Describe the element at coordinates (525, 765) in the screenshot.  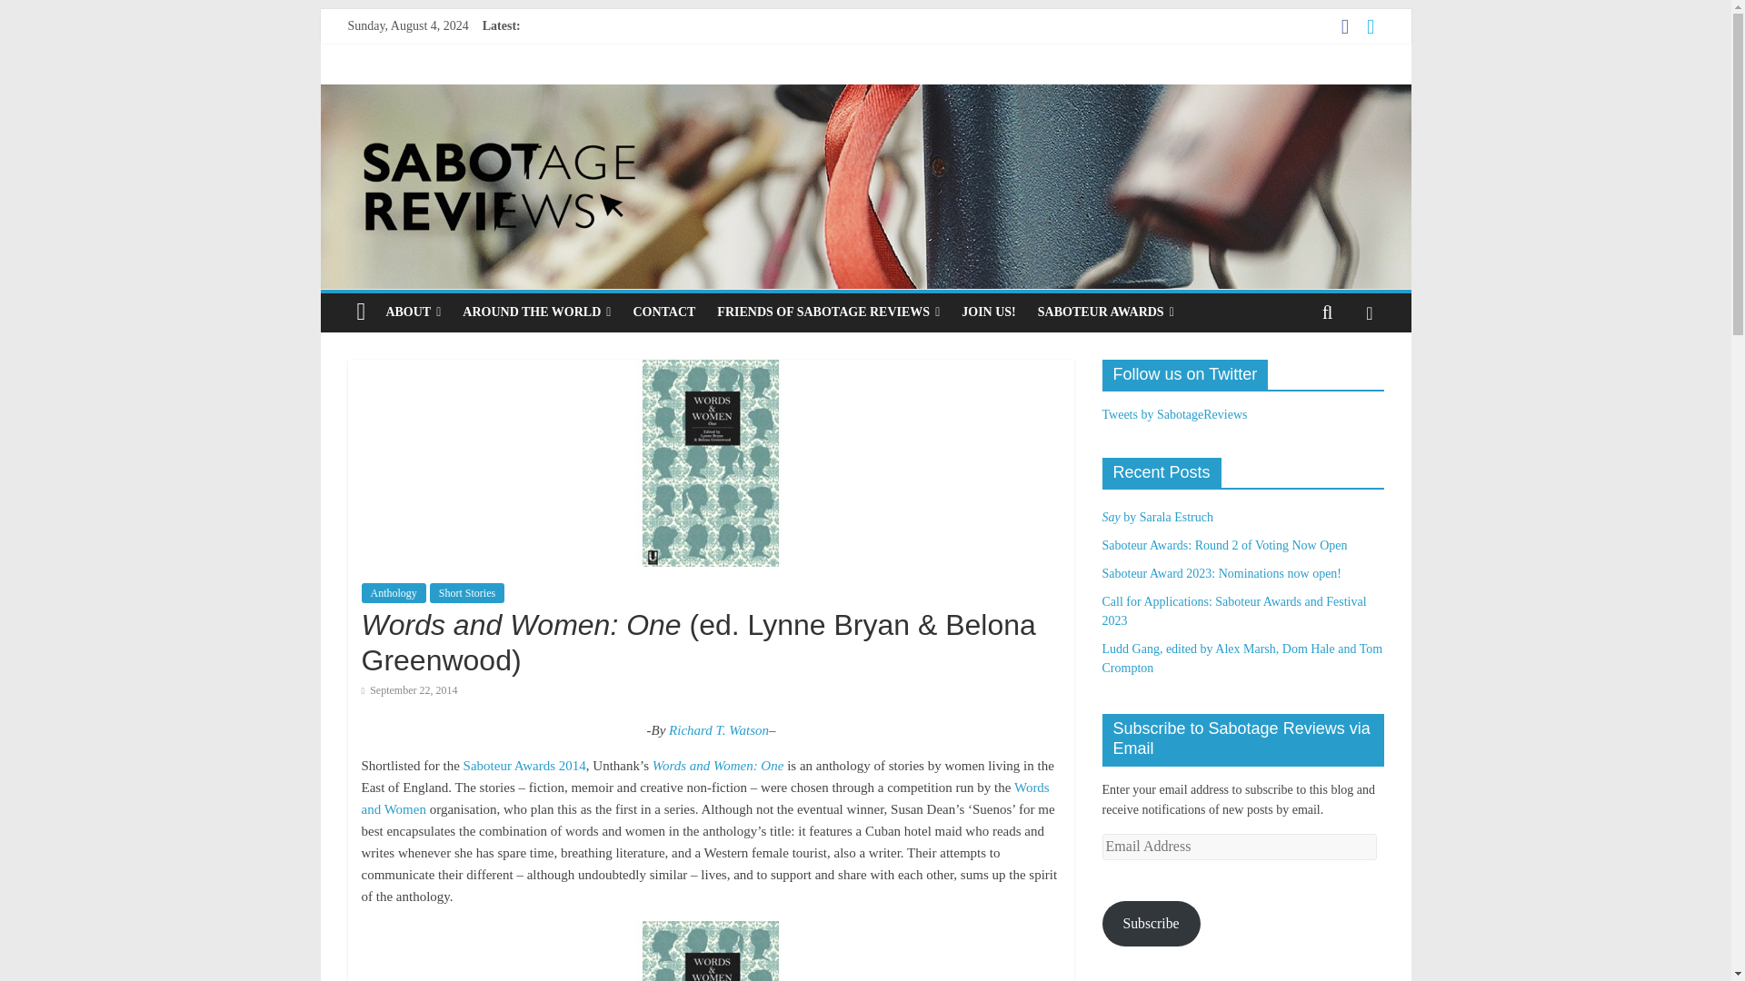
I see `Saboteur Awards 2014 shortlist` at that location.